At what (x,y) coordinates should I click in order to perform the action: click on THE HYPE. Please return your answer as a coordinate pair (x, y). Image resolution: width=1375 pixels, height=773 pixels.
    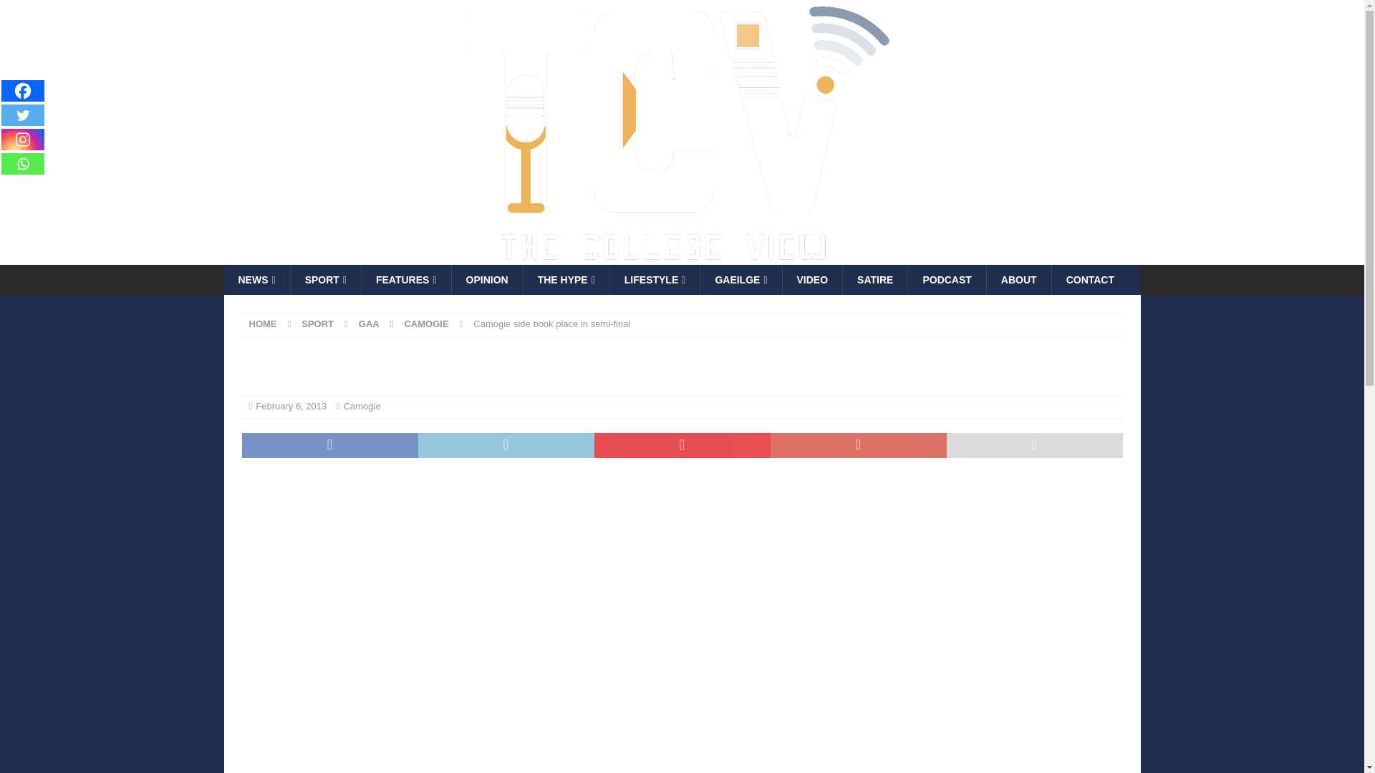
    Looking at the image, I should click on (566, 279).